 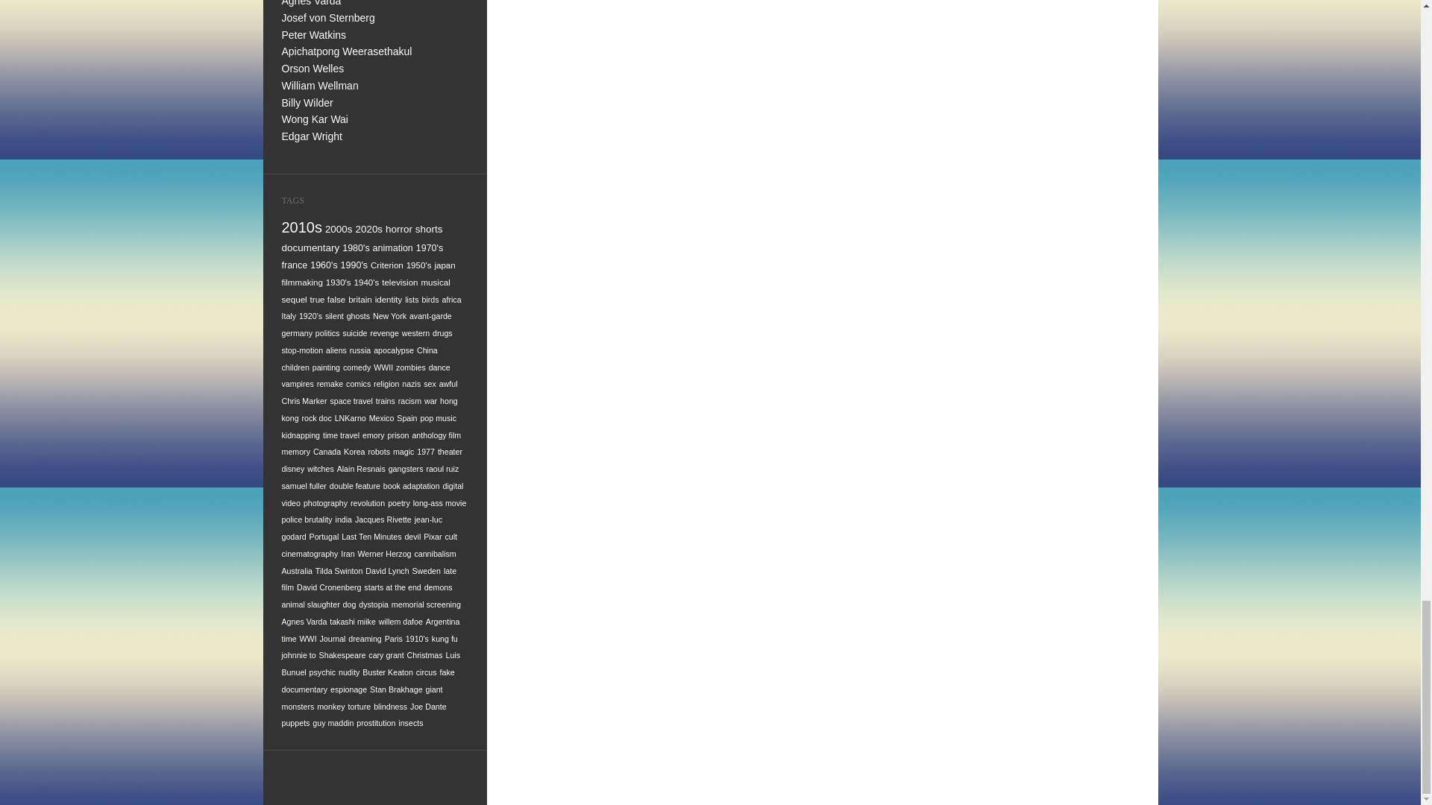 What do you see at coordinates (354, 265) in the screenshot?
I see `243 topics` at bounding box center [354, 265].